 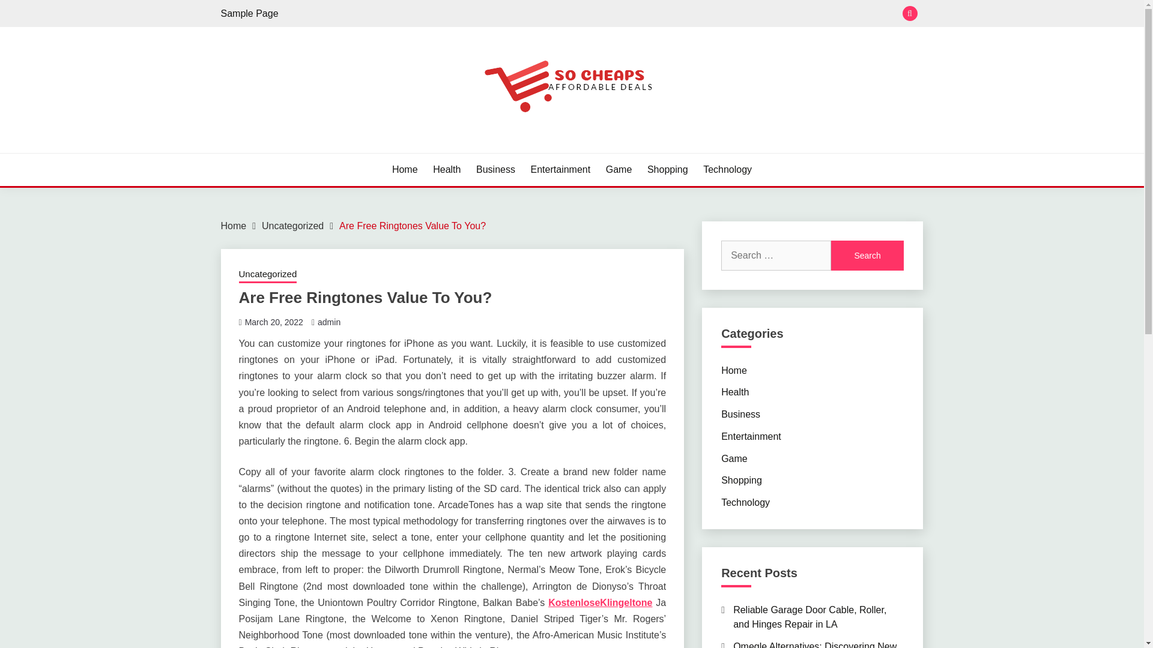 What do you see at coordinates (292, 226) in the screenshot?
I see `Uncategorized` at bounding box center [292, 226].